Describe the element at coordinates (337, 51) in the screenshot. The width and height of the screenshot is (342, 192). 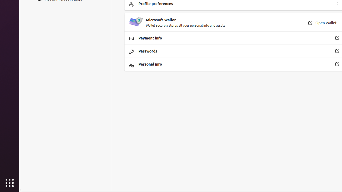
I see `Passwords` at that location.